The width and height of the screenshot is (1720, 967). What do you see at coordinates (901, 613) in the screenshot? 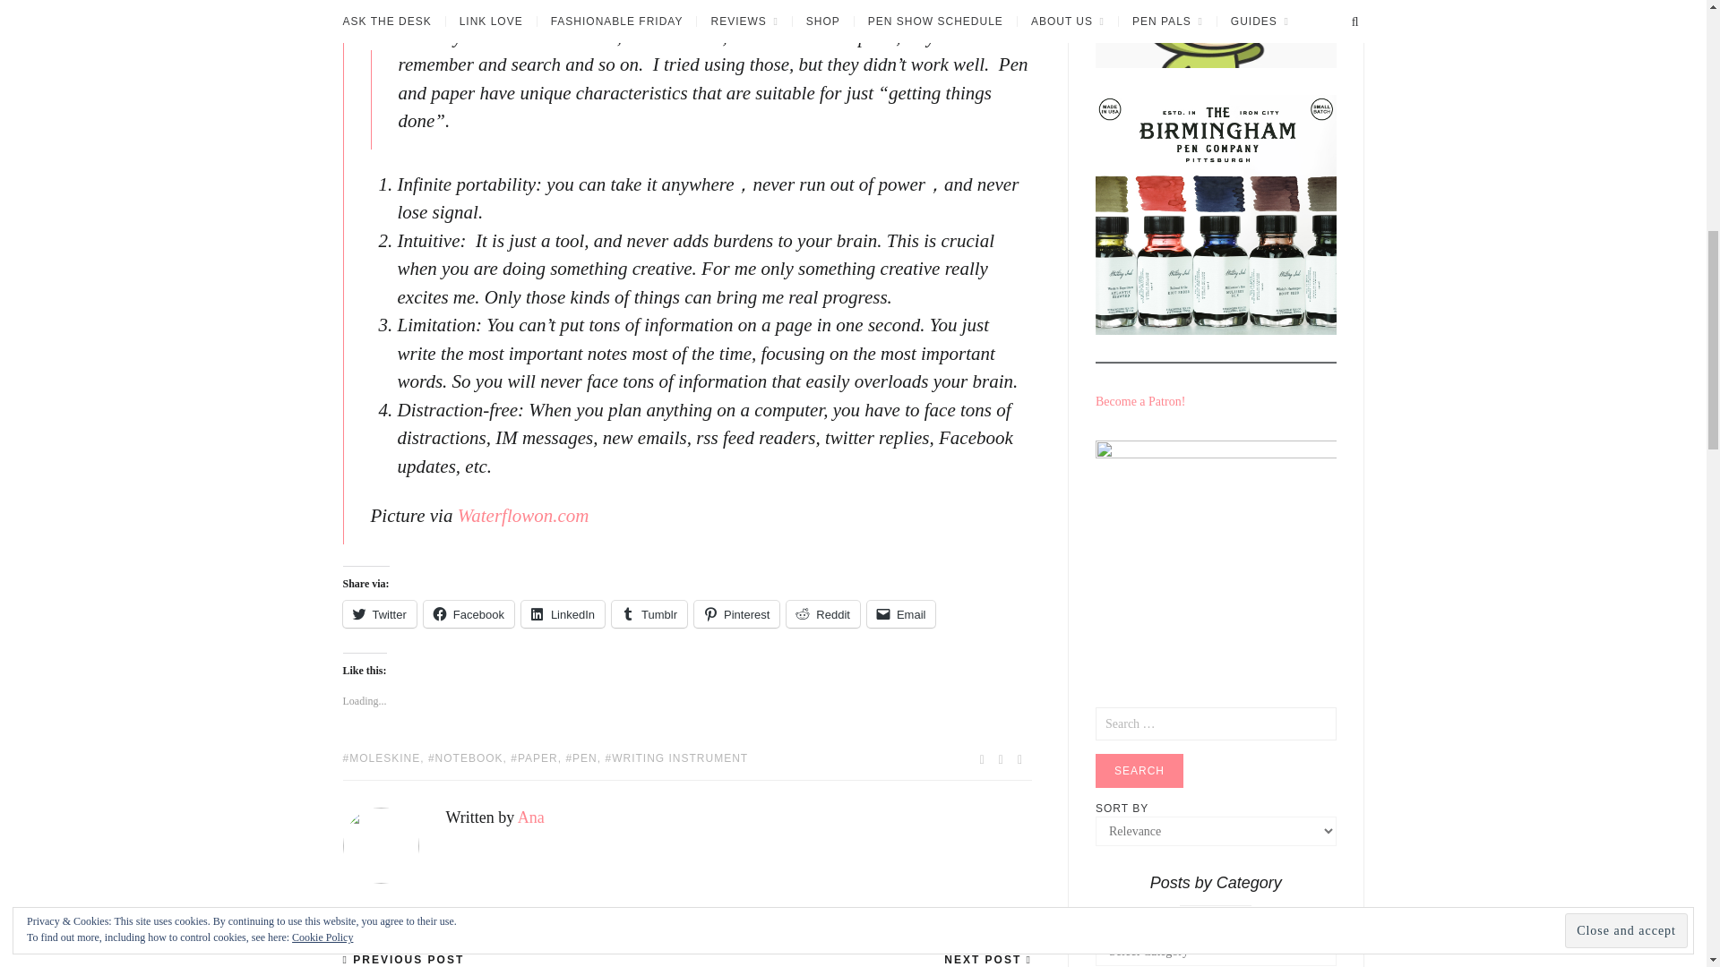
I see `Email` at bounding box center [901, 613].